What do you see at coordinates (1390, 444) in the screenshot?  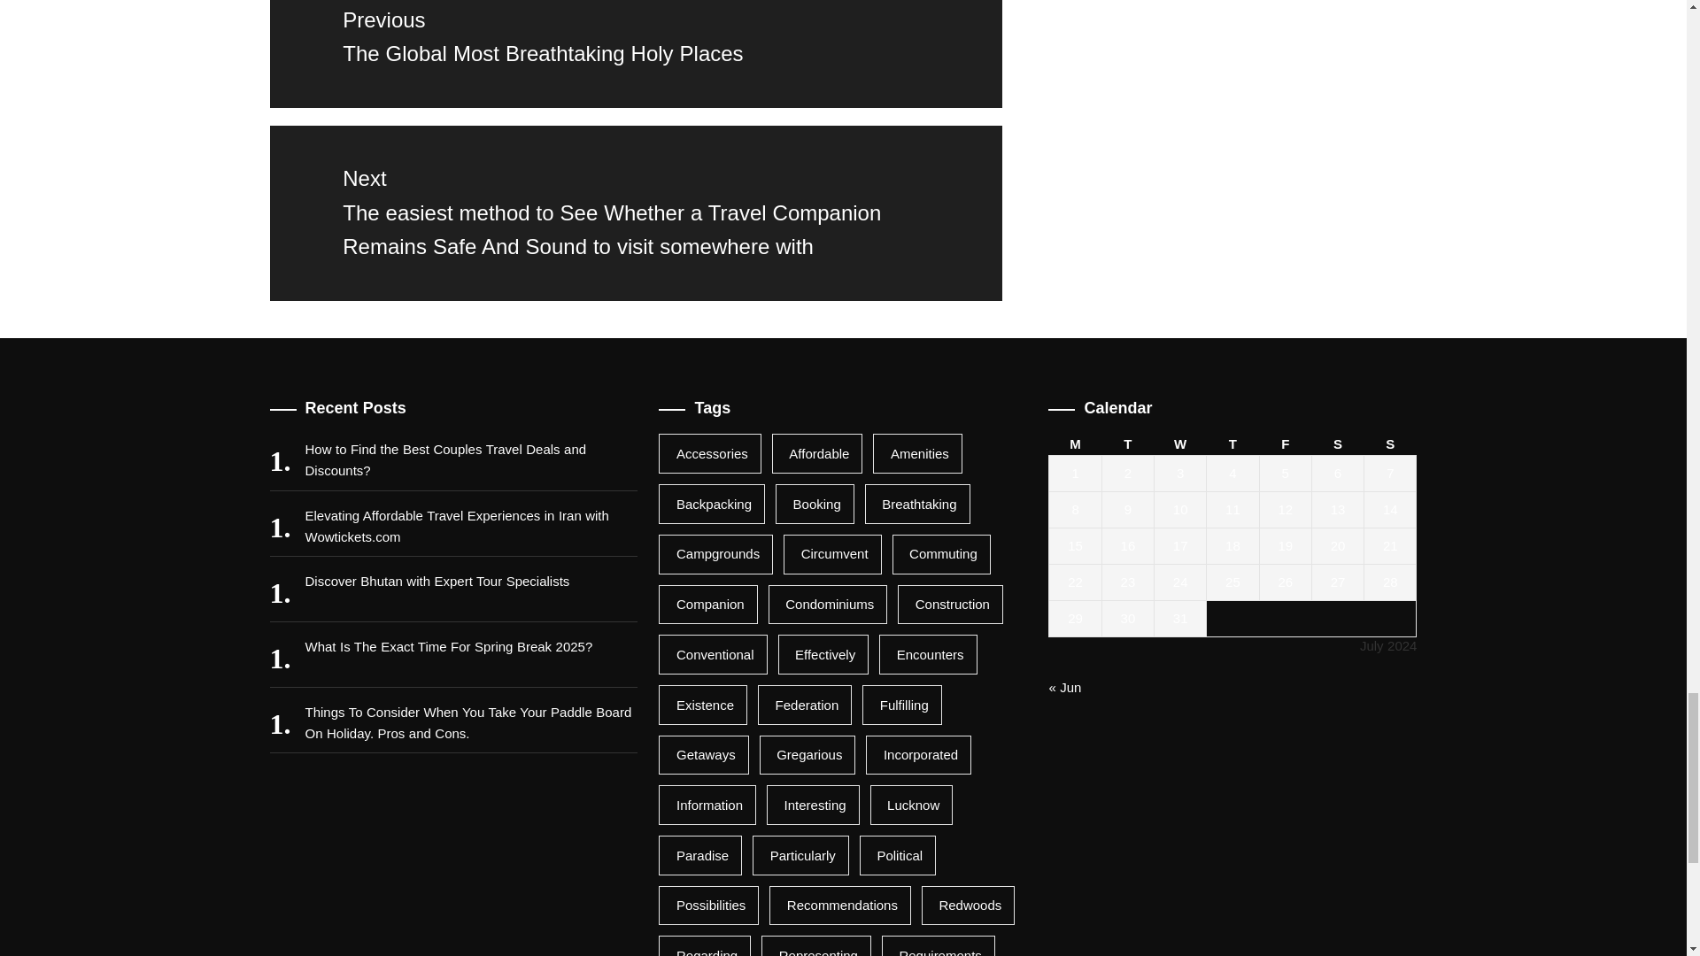 I see `Sunday` at bounding box center [1390, 444].